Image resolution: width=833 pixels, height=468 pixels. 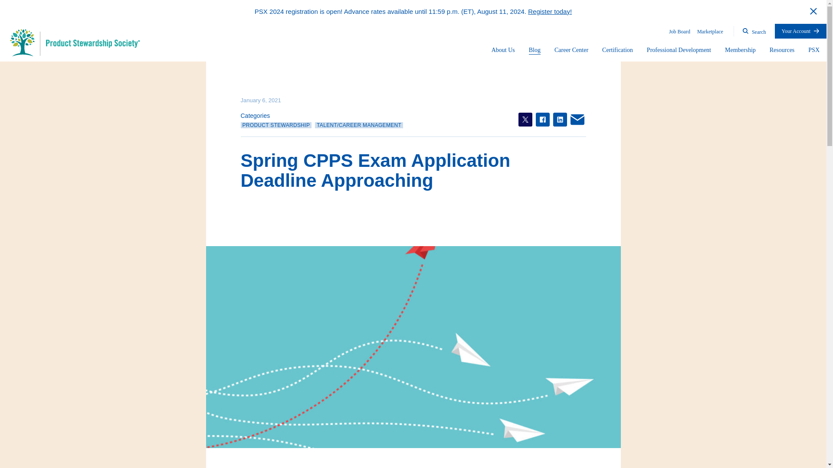 I want to click on Job Board, so click(x=679, y=31).